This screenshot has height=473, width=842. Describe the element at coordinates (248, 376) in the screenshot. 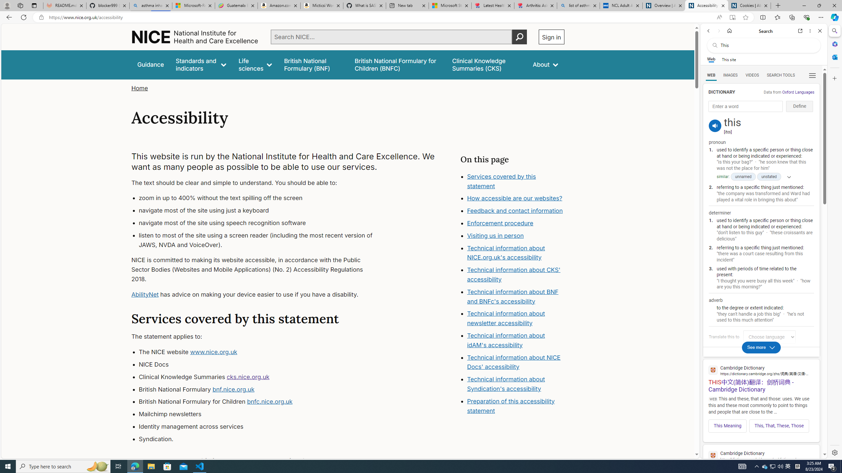

I see `cks.nice.org.uk` at that location.